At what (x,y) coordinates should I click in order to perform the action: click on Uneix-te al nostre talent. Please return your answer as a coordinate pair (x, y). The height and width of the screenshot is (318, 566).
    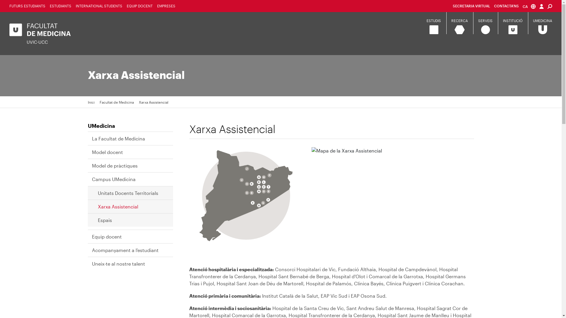
    Looking at the image, I should click on (121, 264).